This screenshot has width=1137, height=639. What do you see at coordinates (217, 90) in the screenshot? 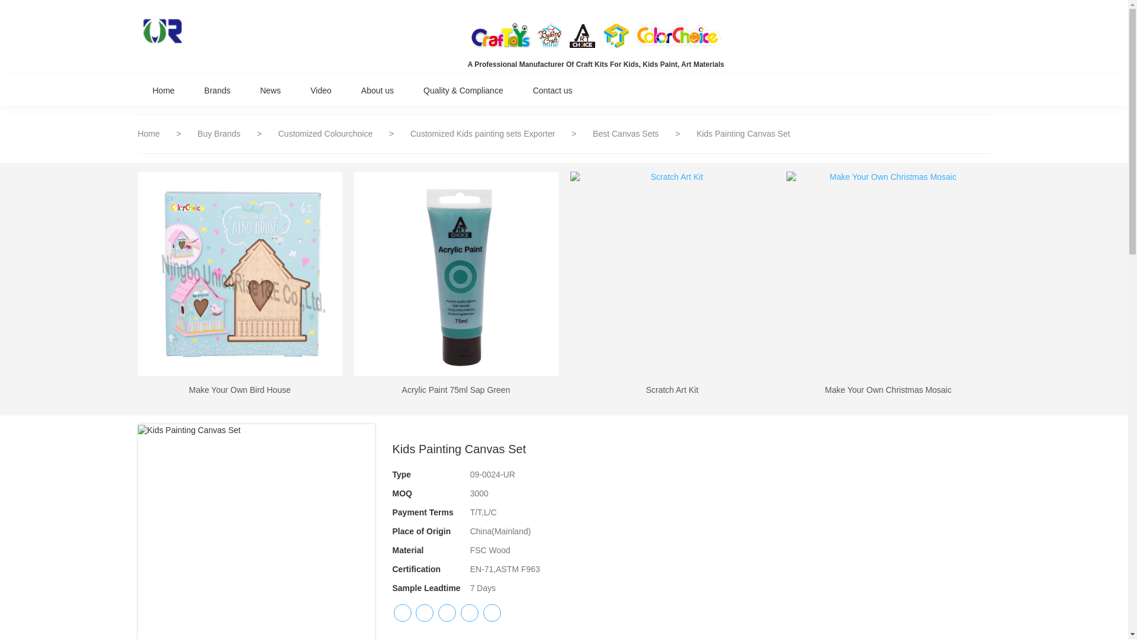
I see `Brands` at bounding box center [217, 90].